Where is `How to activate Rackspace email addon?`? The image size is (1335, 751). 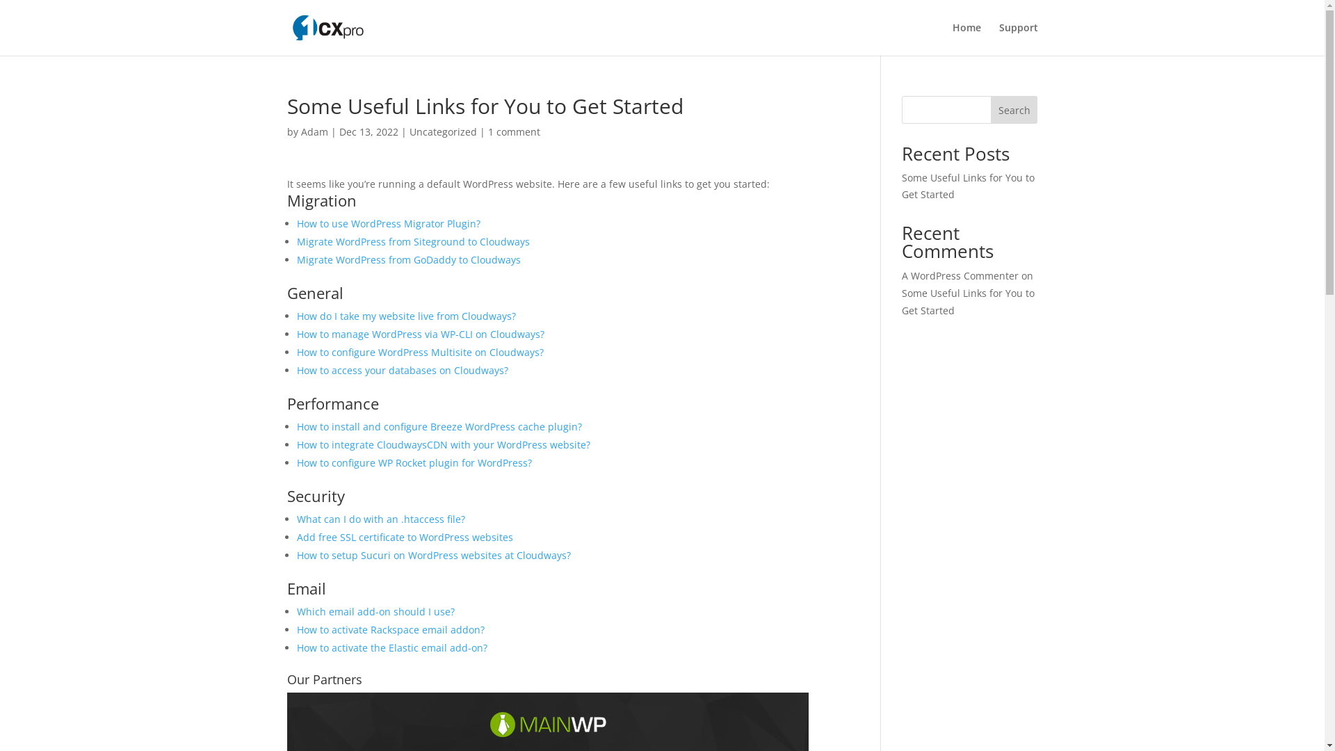
How to activate Rackspace email addon? is located at coordinates (390, 630).